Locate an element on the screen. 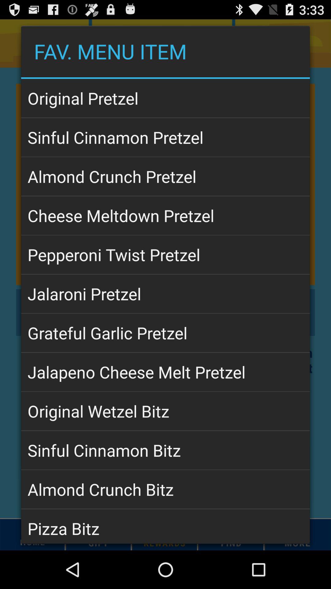  select app below jalapeno cheese melt is located at coordinates (165, 411).